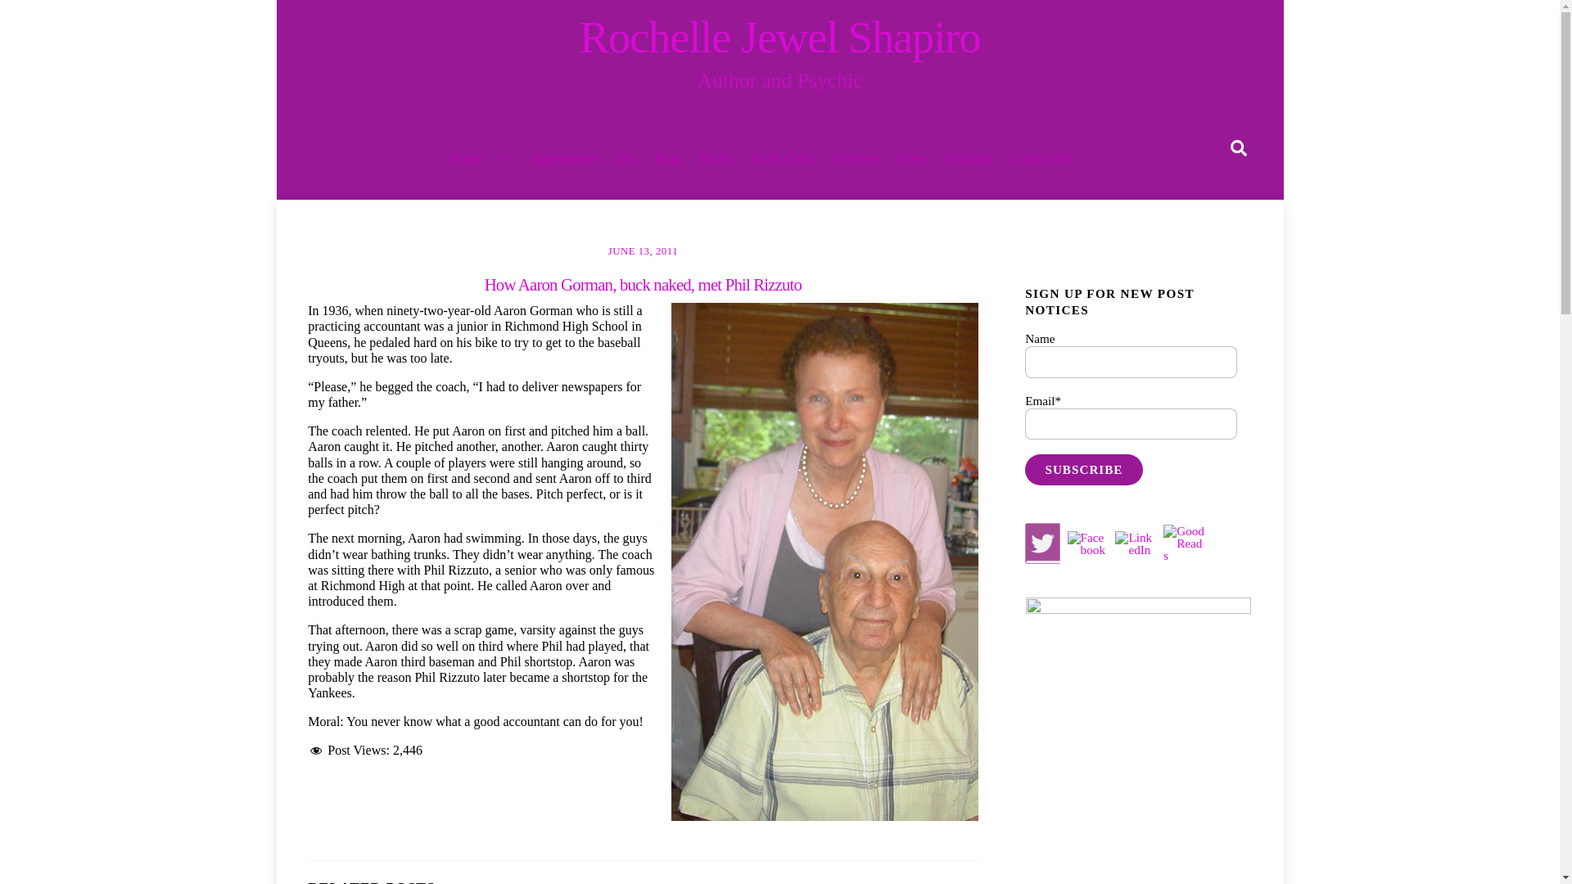 The width and height of the screenshot is (1572, 884). Describe the element at coordinates (643, 283) in the screenshot. I see `How Aaron Gorman, buck naked, met Phil Rizzuto` at that location.